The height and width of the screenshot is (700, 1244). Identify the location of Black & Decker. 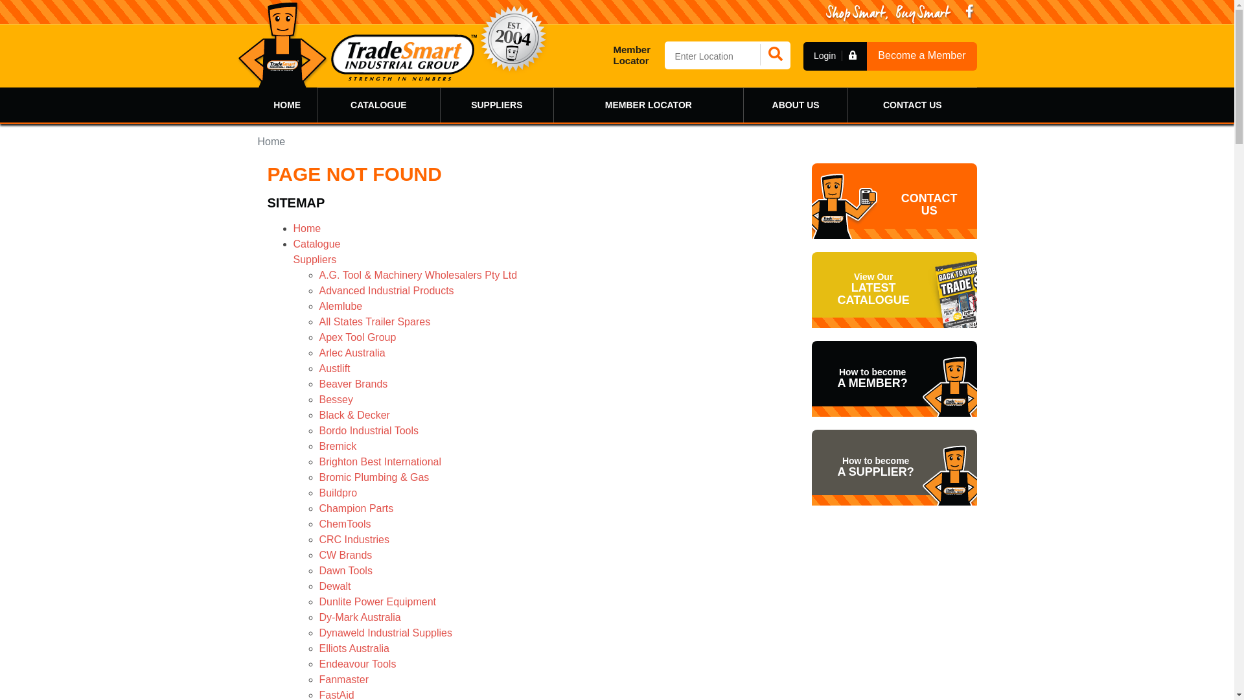
(354, 415).